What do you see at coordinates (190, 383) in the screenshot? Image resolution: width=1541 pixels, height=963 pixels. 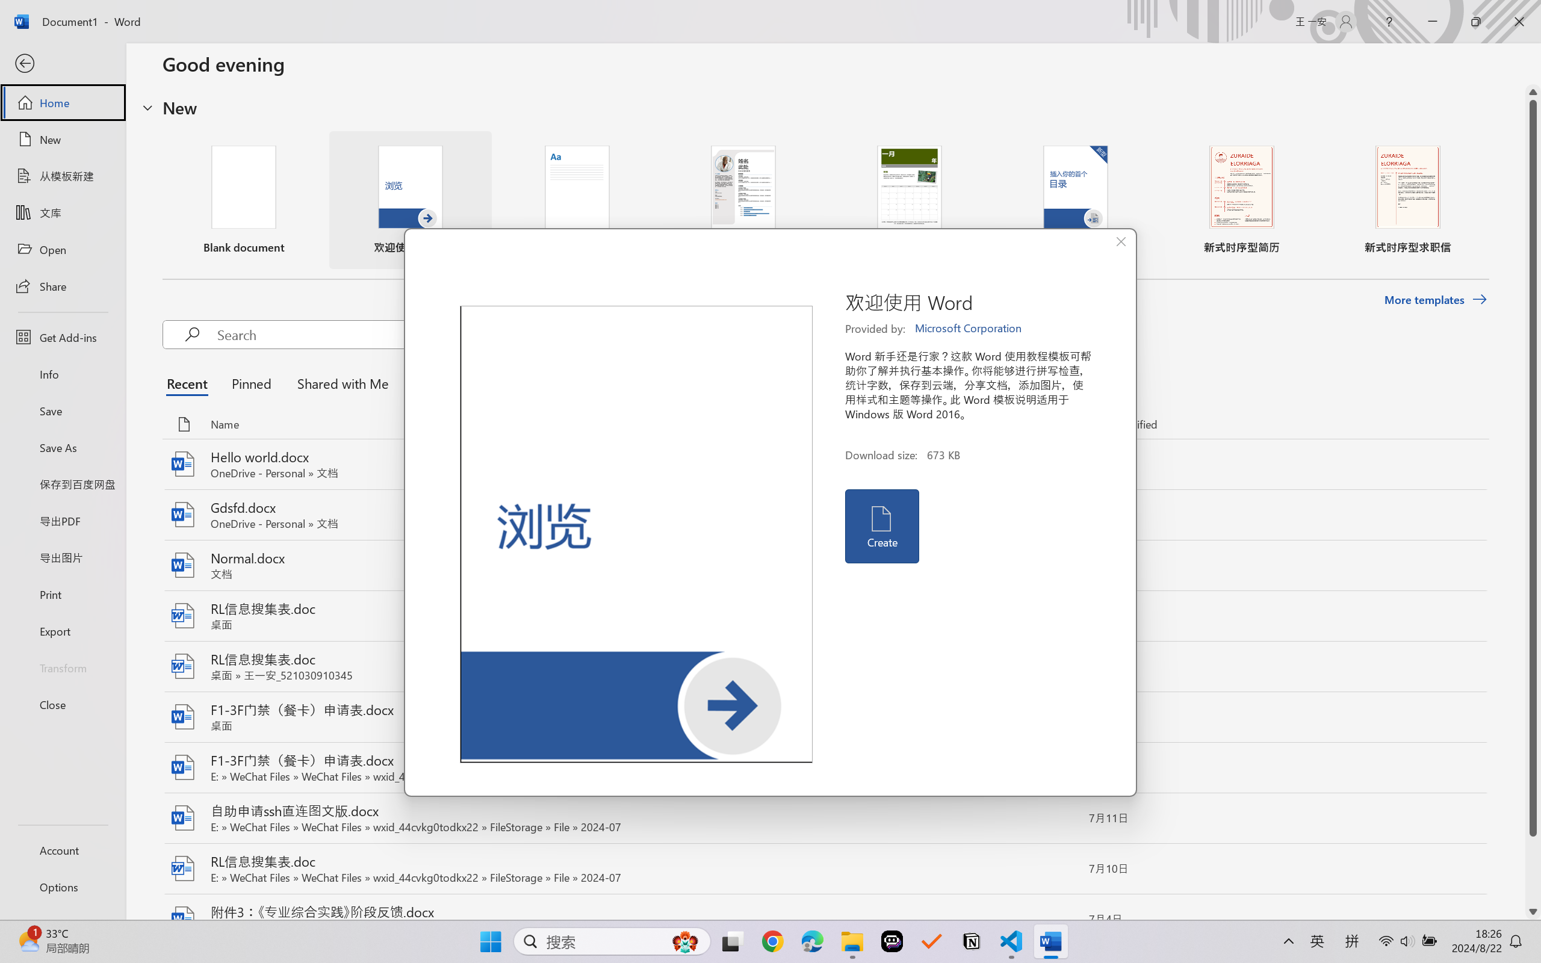 I see `Recent` at bounding box center [190, 383].